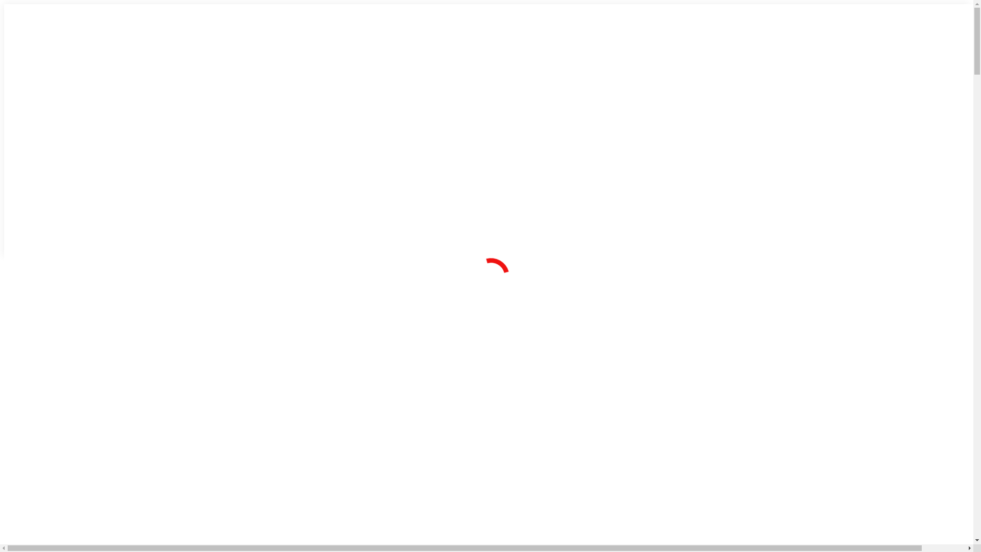 This screenshot has height=552, width=981. I want to click on NSW, so click(509, 67).